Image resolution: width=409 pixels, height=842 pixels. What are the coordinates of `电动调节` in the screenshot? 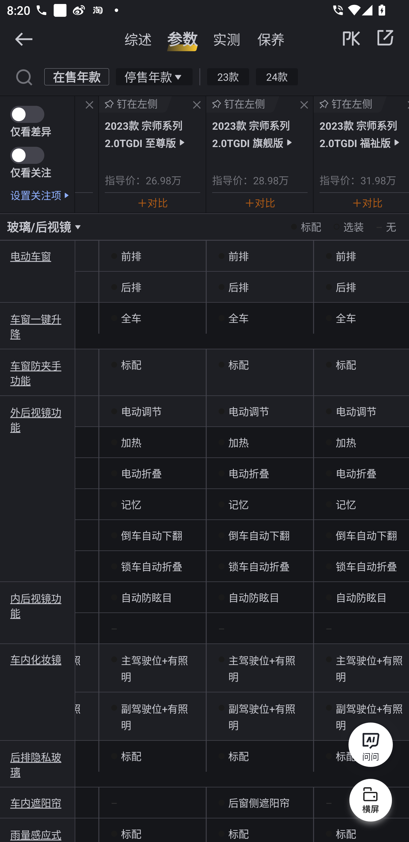 It's located at (361, 411).